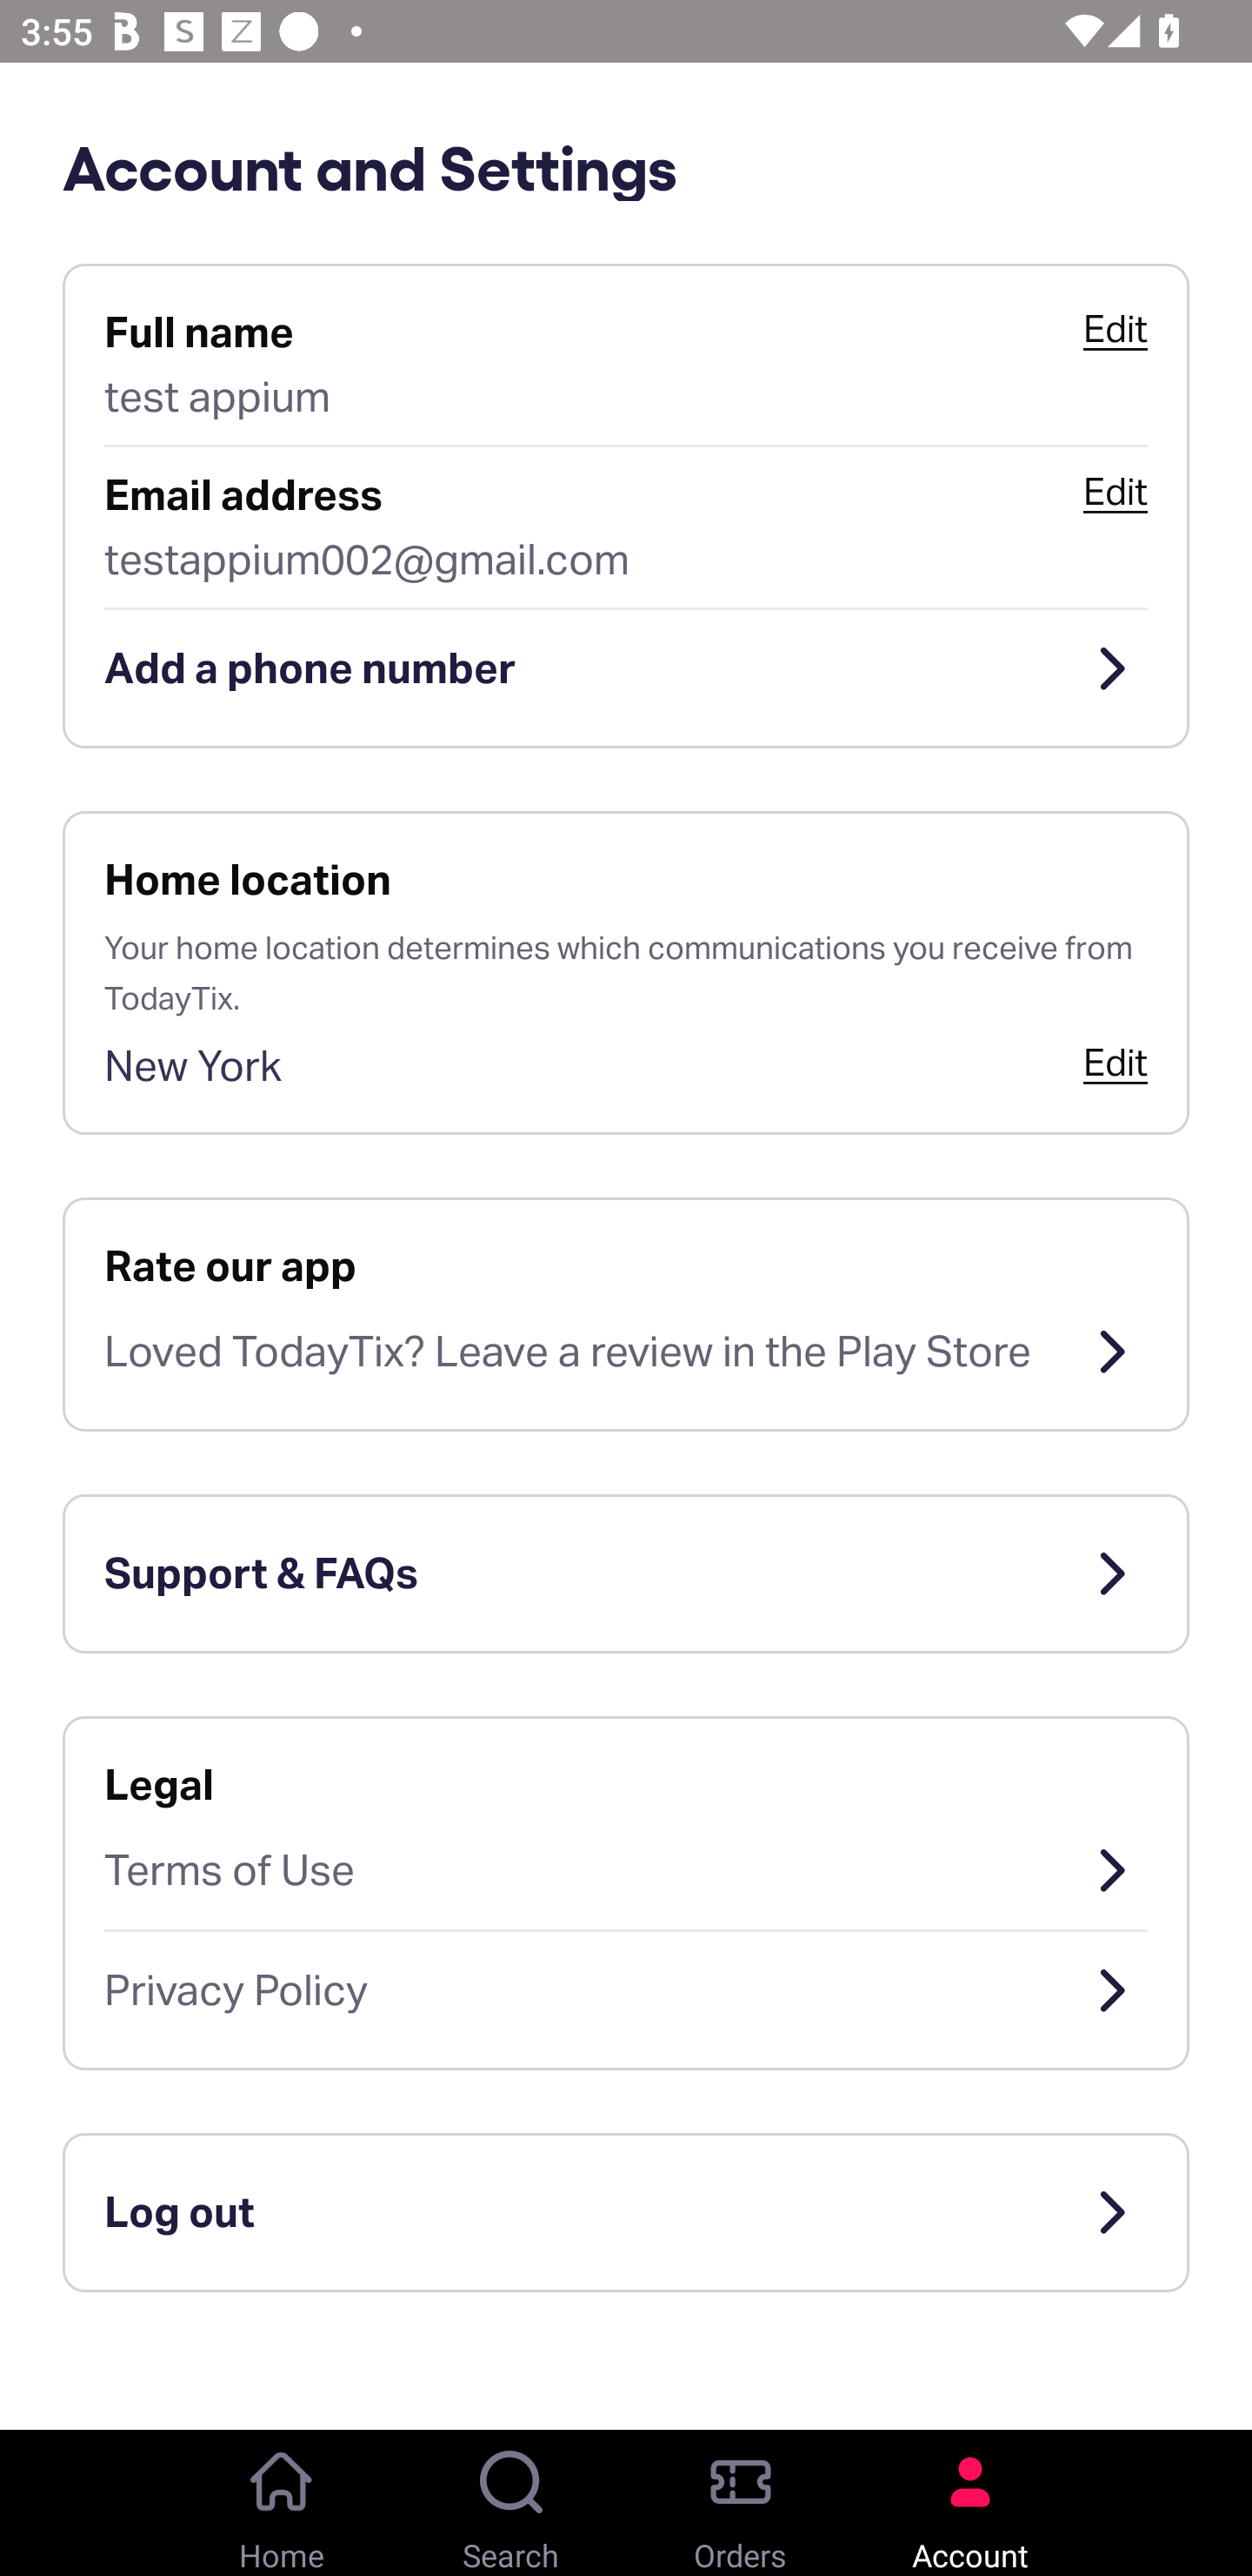 The image size is (1252, 2576). What do you see at coordinates (1115, 492) in the screenshot?
I see `Edit` at bounding box center [1115, 492].